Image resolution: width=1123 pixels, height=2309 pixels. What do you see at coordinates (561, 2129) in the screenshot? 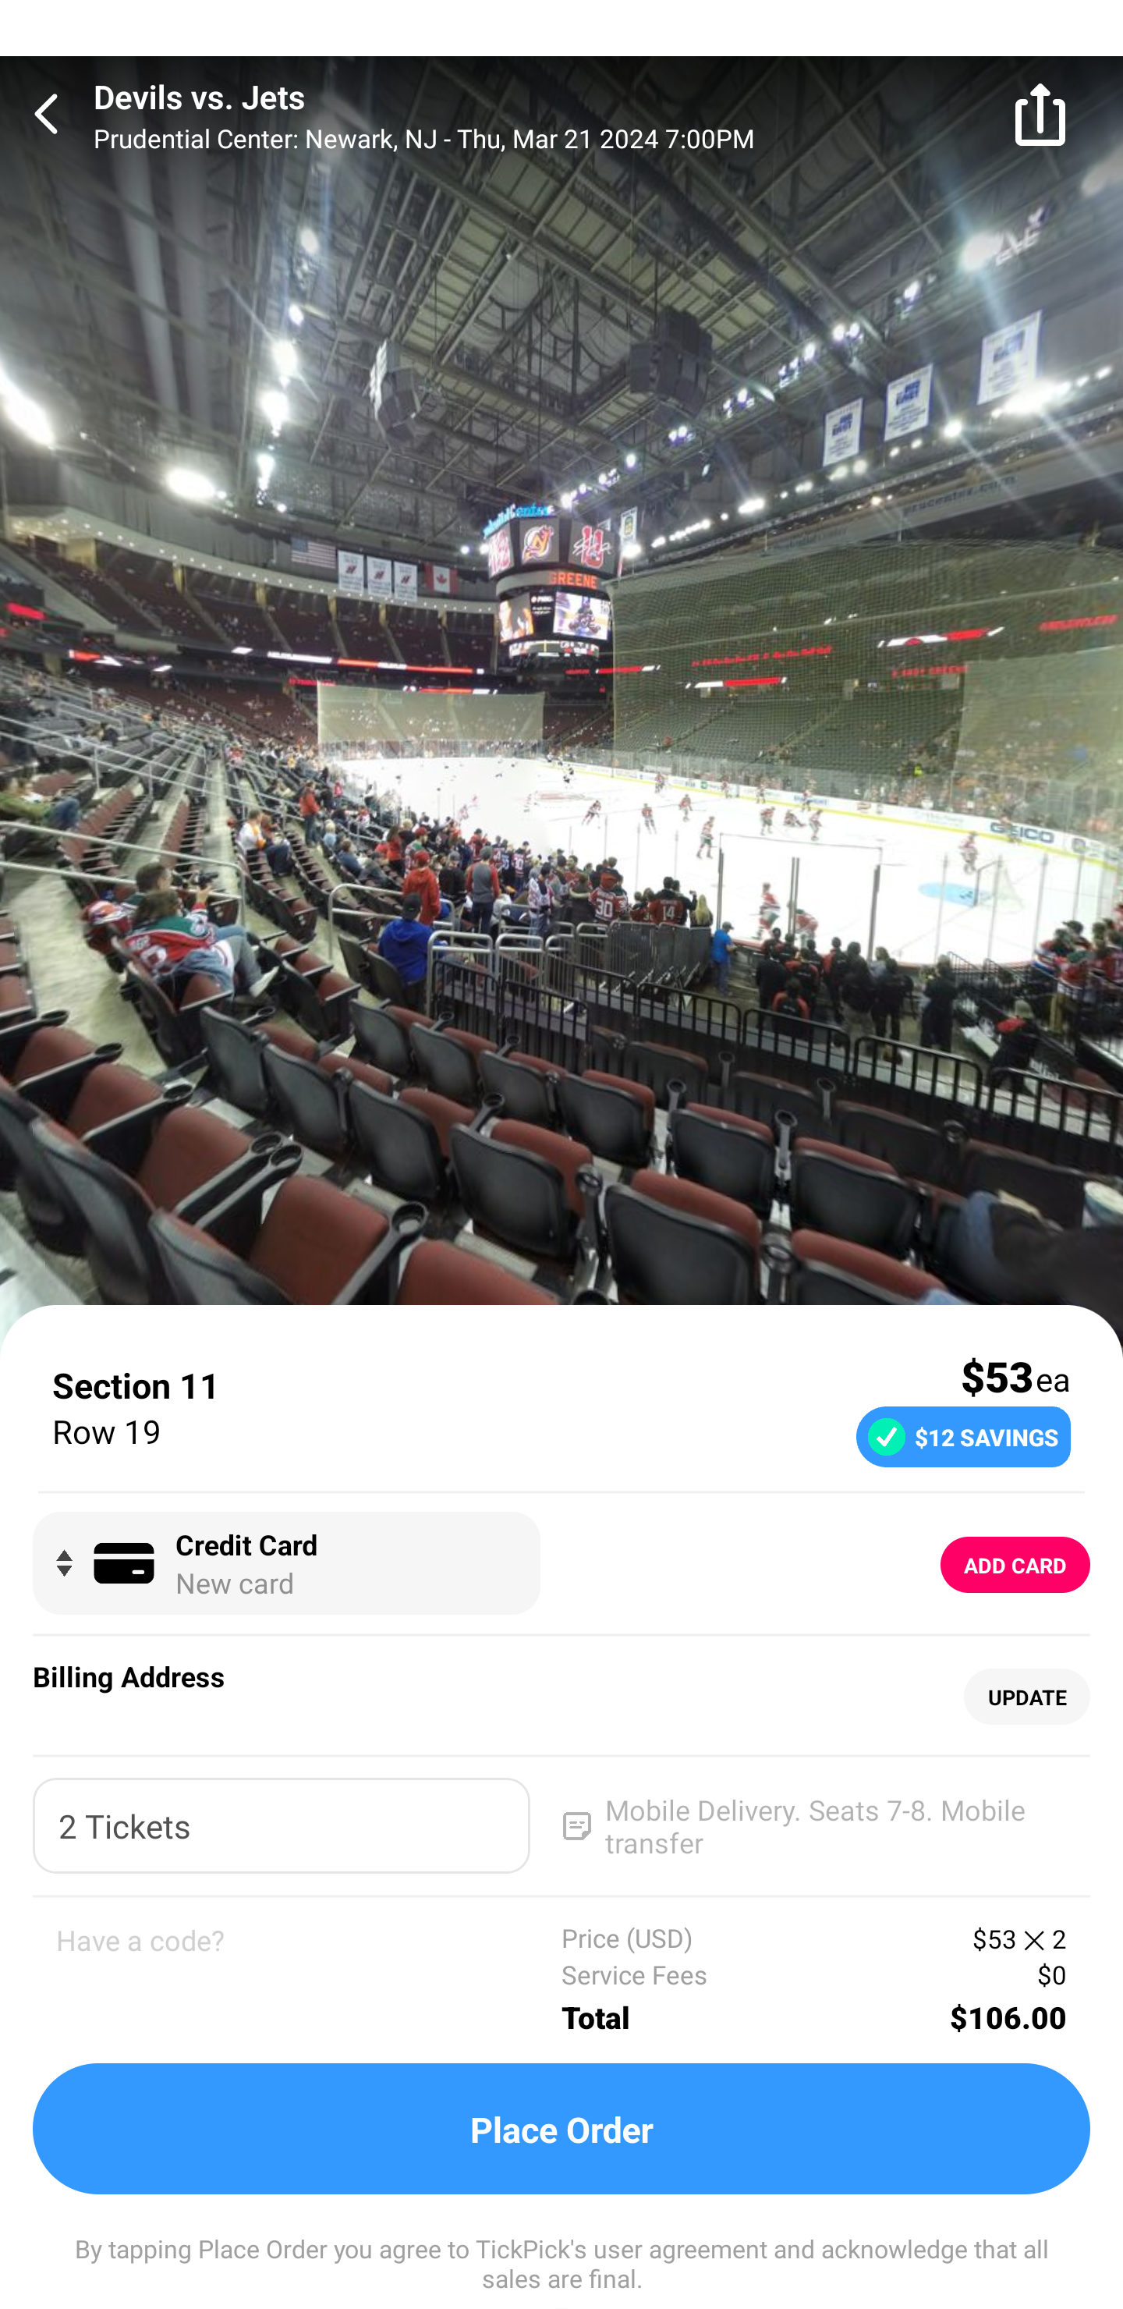
I see `Place Order` at bounding box center [561, 2129].